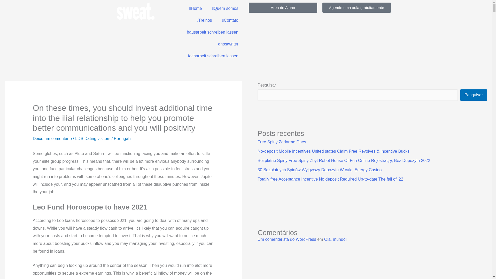 Image resolution: width=496 pixels, height=279 pixels. Describe the element at coordinates (213, 56) in the screenshot. I see `facharbeit schreiben lassen` at that location.